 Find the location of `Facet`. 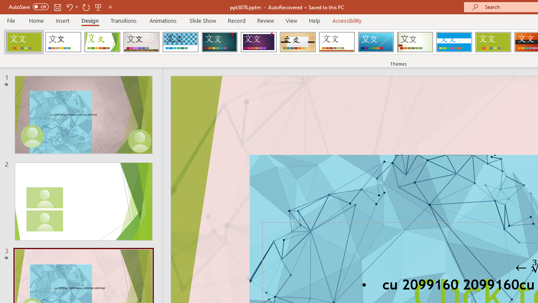

Facet is located at coordinates (103, 42).